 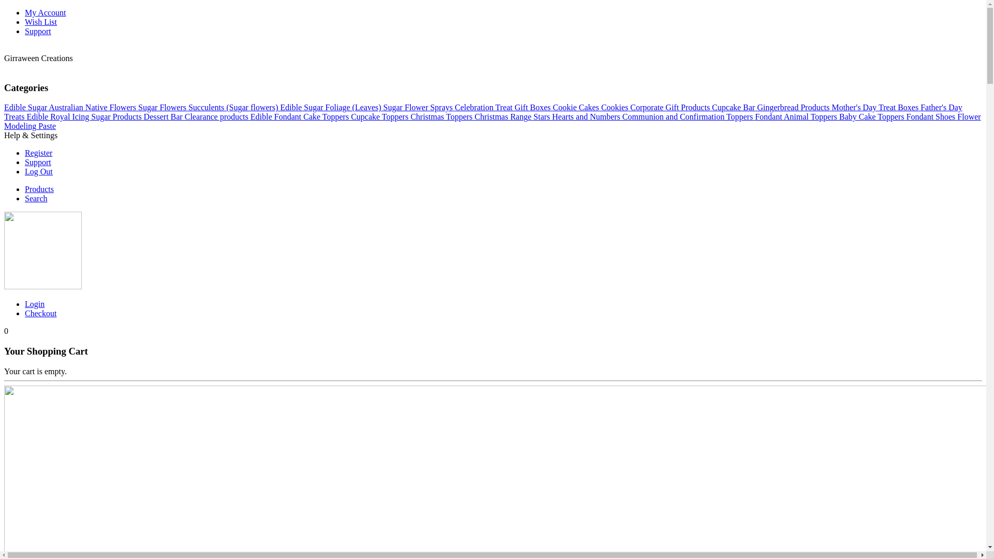 What do you see at coordinates (876, 108) in the screenshot?
I see `Mother's Day Treat Boxes` at bounding box center [876, 108].